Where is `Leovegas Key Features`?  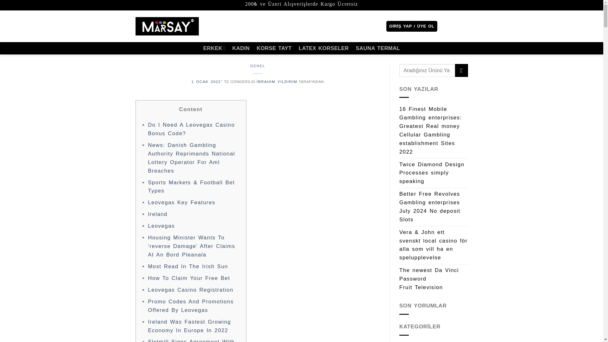 Leovegas Key Features is located at coordinates (181, 202).